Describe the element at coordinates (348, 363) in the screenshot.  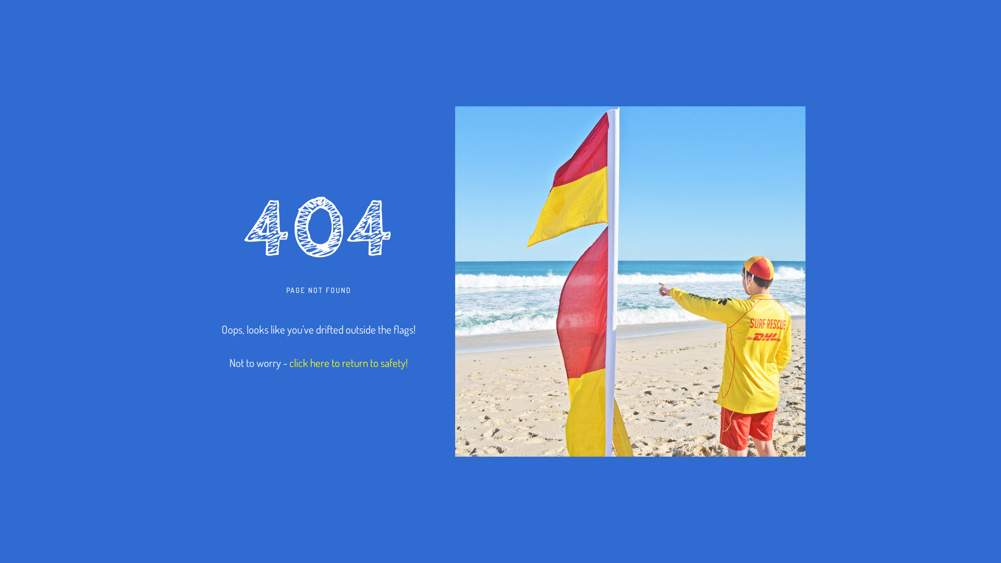
I see `click here to return to safety!` at that location.